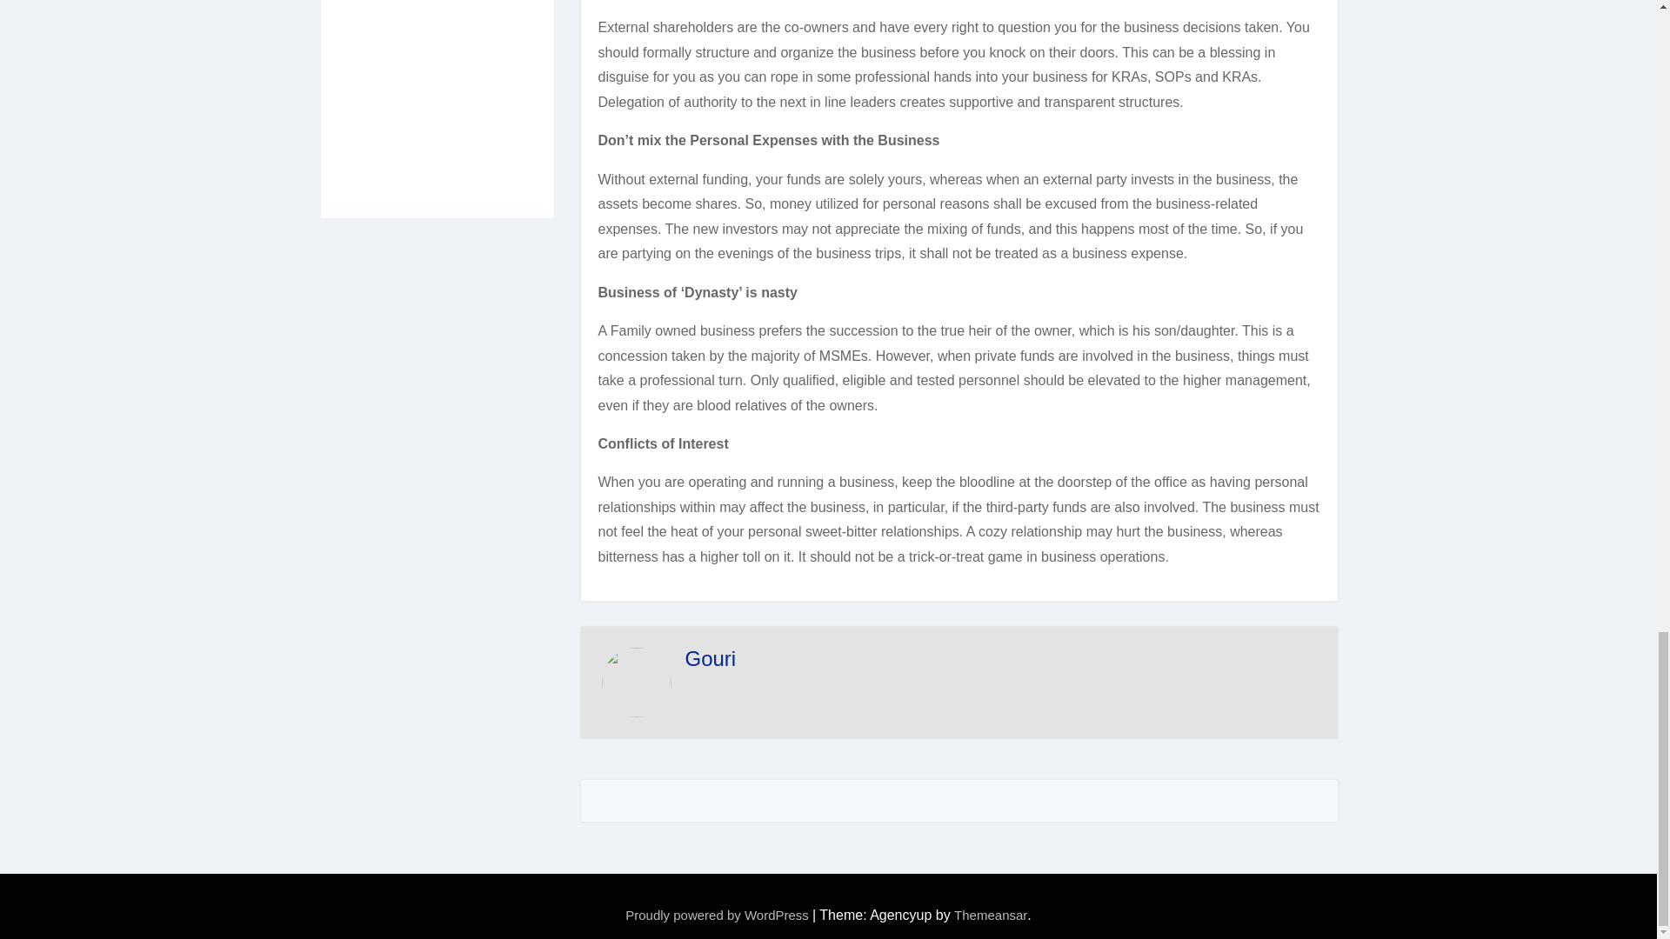 Image resolution: width=1670 pixels, height=939 pixels. Describe the element at coordinates (710, 659) in the screenshot. I see `Gouri` at that location.